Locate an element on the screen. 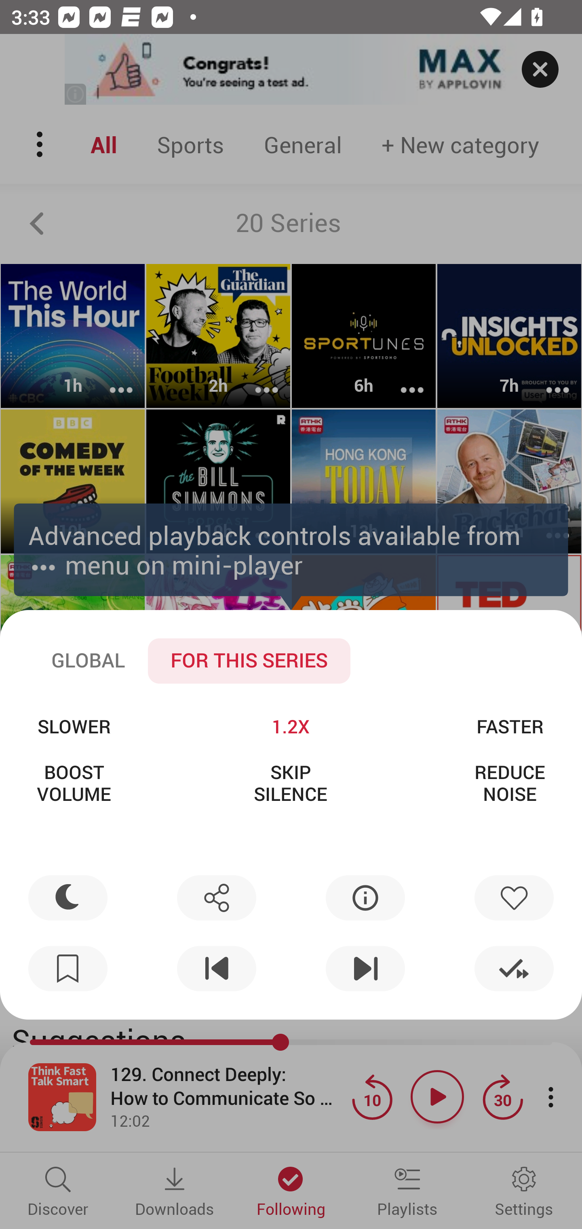 Image resolution: width=582 pixels, height=1229 pixels. New bookmark … is located at coordinates (68, 969).